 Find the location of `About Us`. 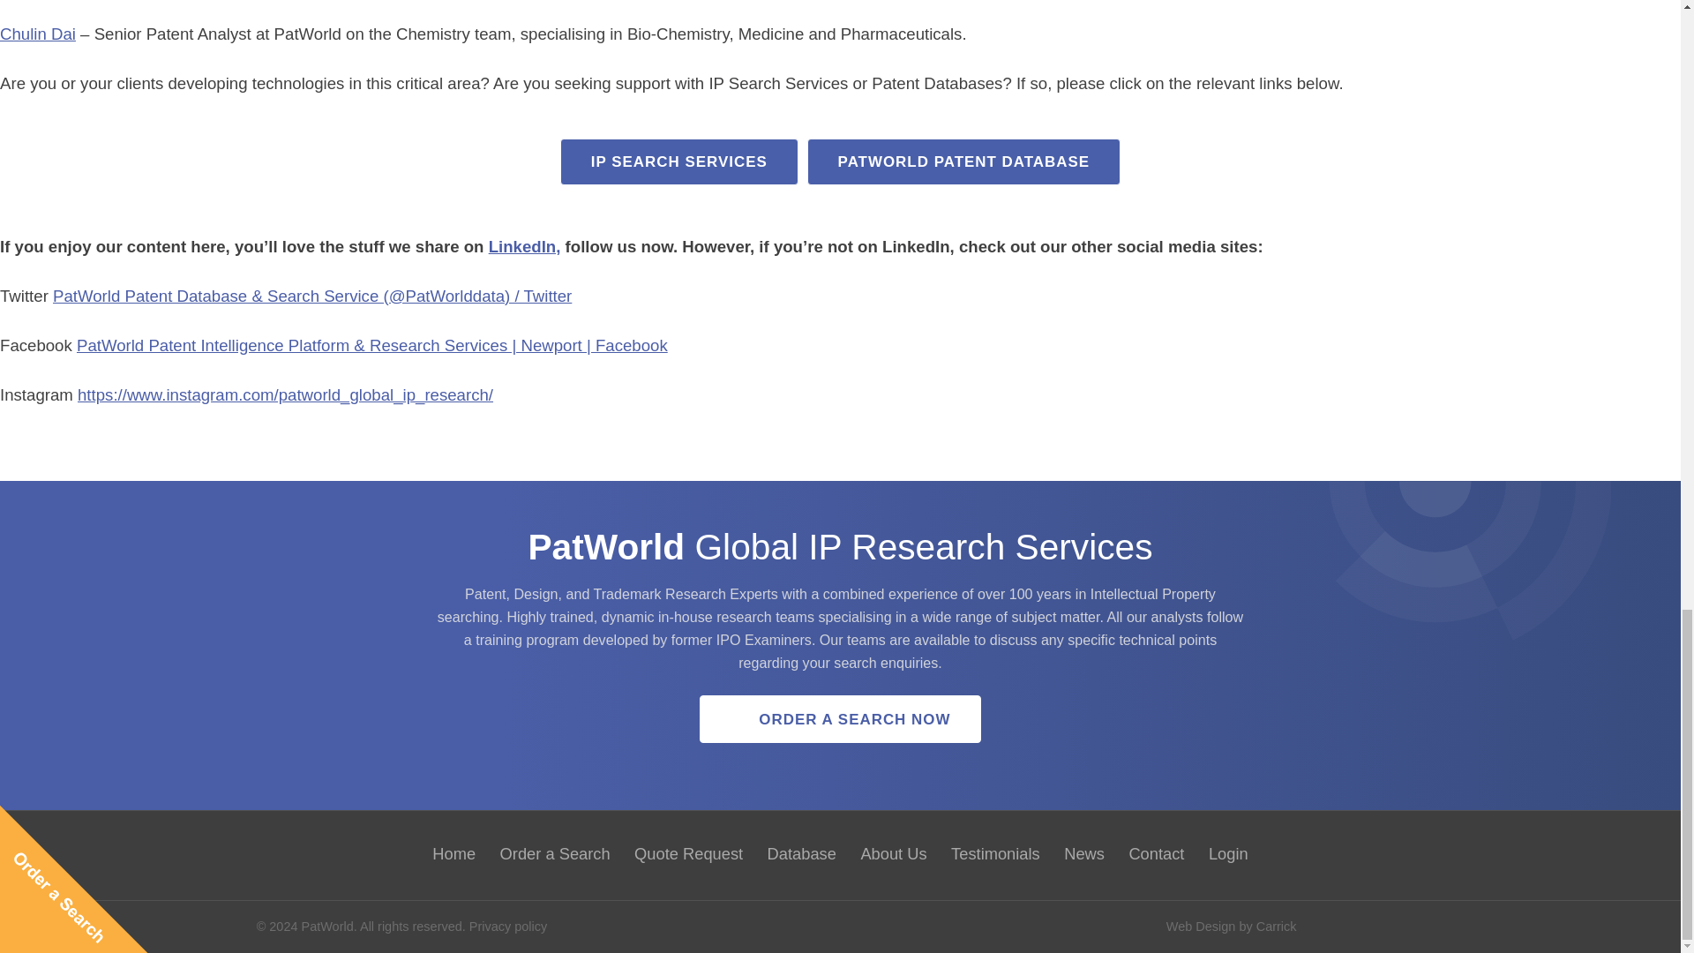

About Us is located at coordinates (894, 853).